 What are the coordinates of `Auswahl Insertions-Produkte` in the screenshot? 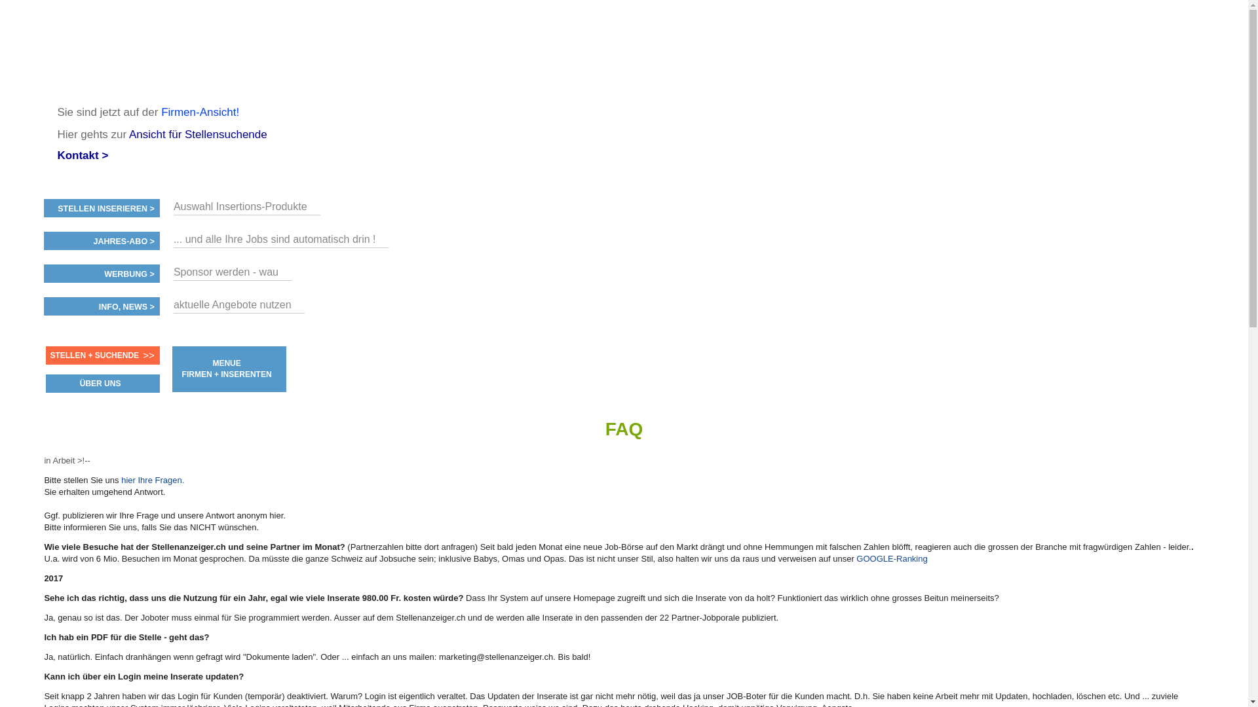 It's located at (240, 207).